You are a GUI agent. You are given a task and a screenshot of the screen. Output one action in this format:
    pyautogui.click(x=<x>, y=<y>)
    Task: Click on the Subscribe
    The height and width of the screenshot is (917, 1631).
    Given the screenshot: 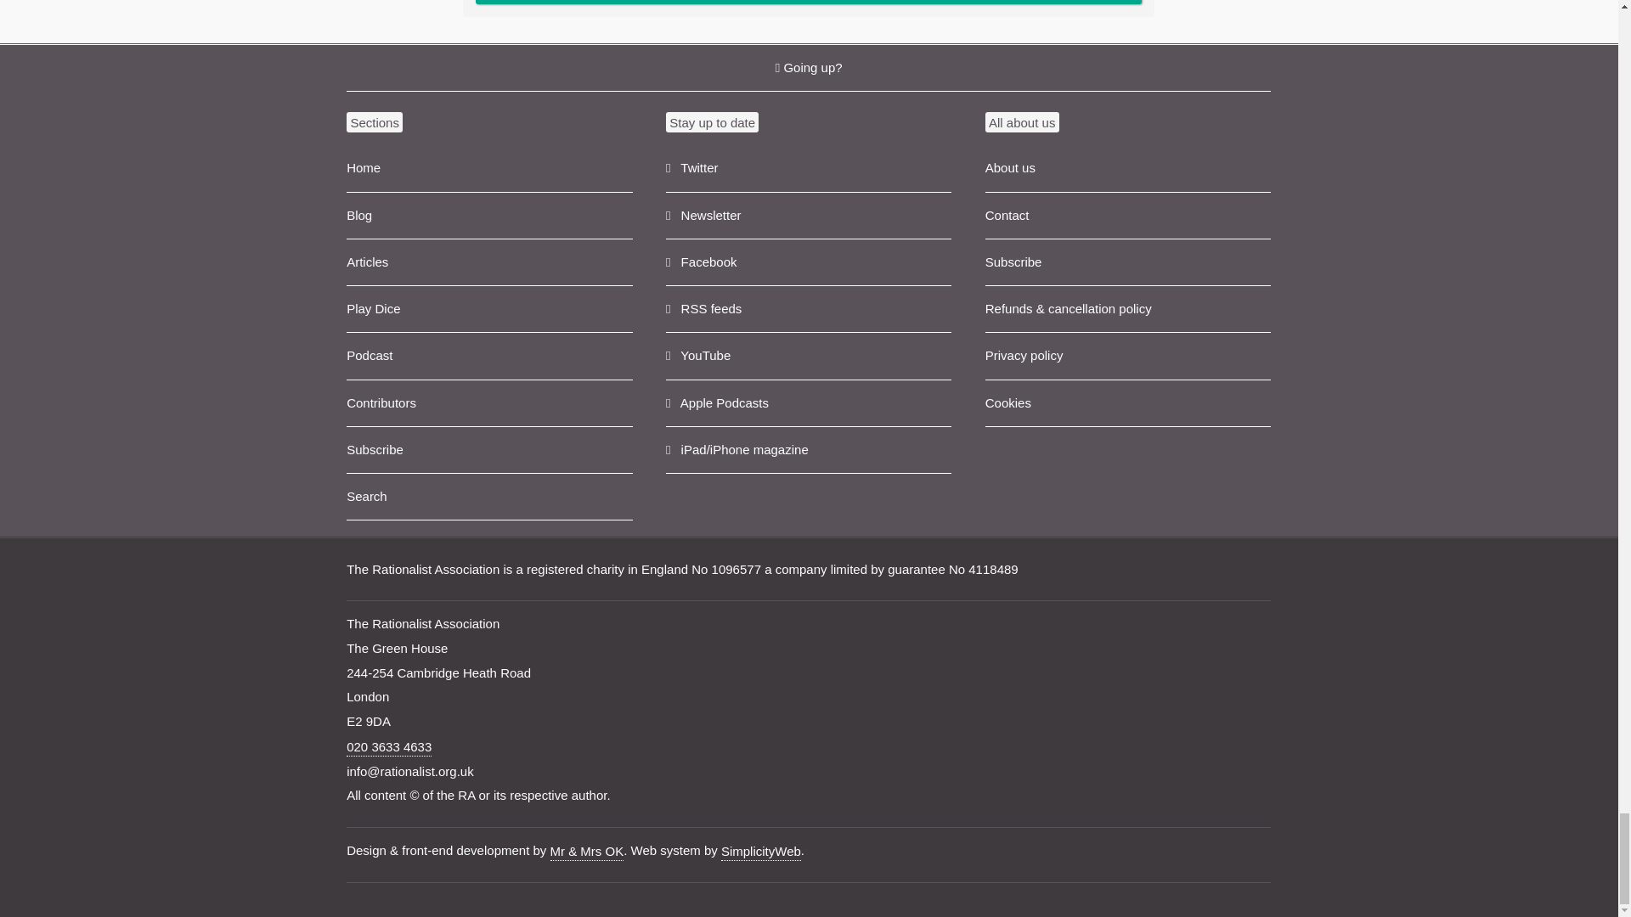 What is the action you would take?
    pyautogui.click(x=489, y=450)
    